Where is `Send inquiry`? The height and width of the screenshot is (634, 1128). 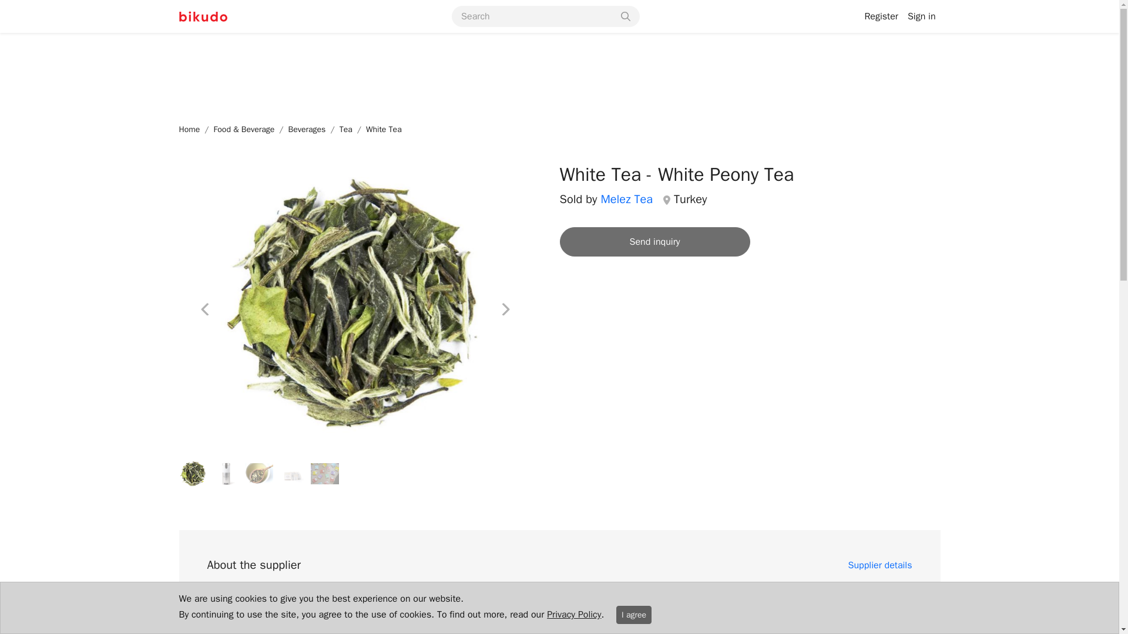 Send inquiry is located at coordinates (654, 242).